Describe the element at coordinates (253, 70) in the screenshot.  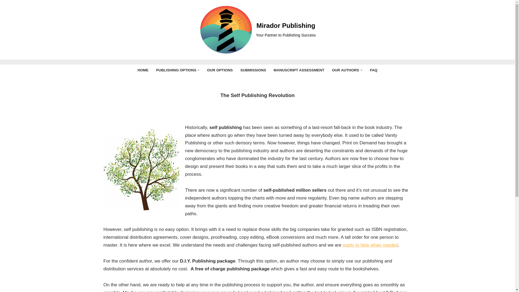
I see `SUBMISSIONS` at that location.